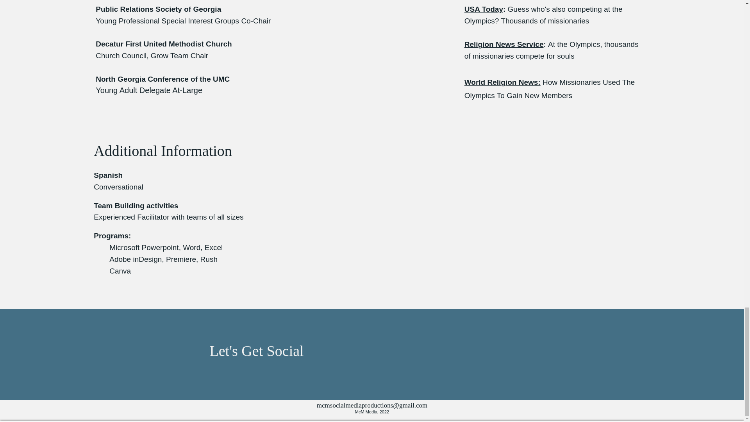  What do you see at coordinates (504, 44) in the screenshot?
I see `Religion News Service` at bounding box center [504, 44].